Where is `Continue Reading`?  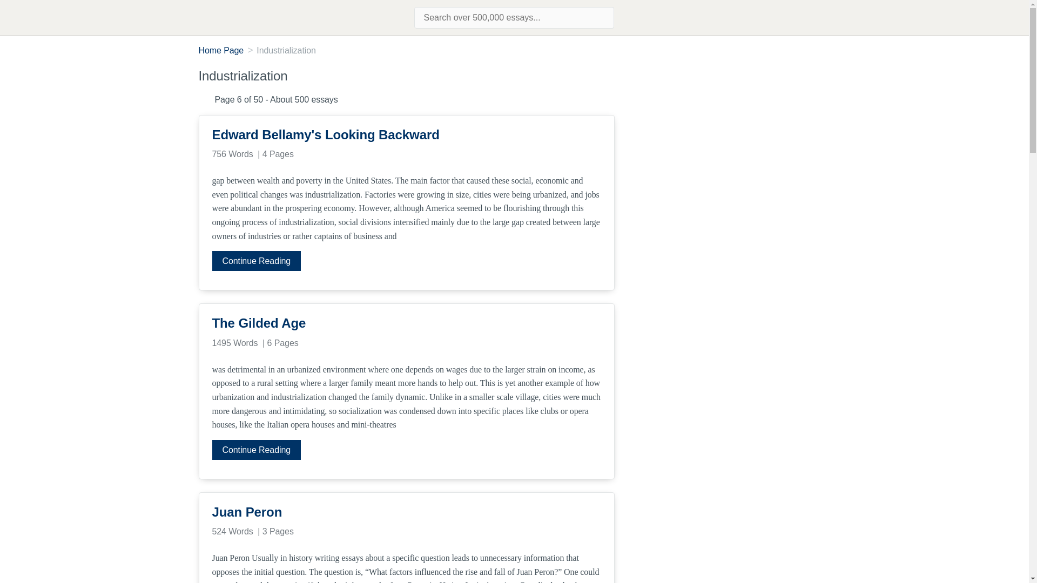
Continue Reading is located at coordinates (256, 450).